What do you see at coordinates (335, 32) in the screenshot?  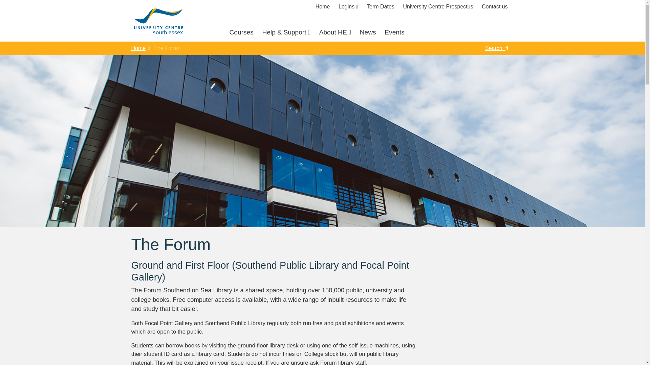 I see `About HE` at bounding box center [335, 32].